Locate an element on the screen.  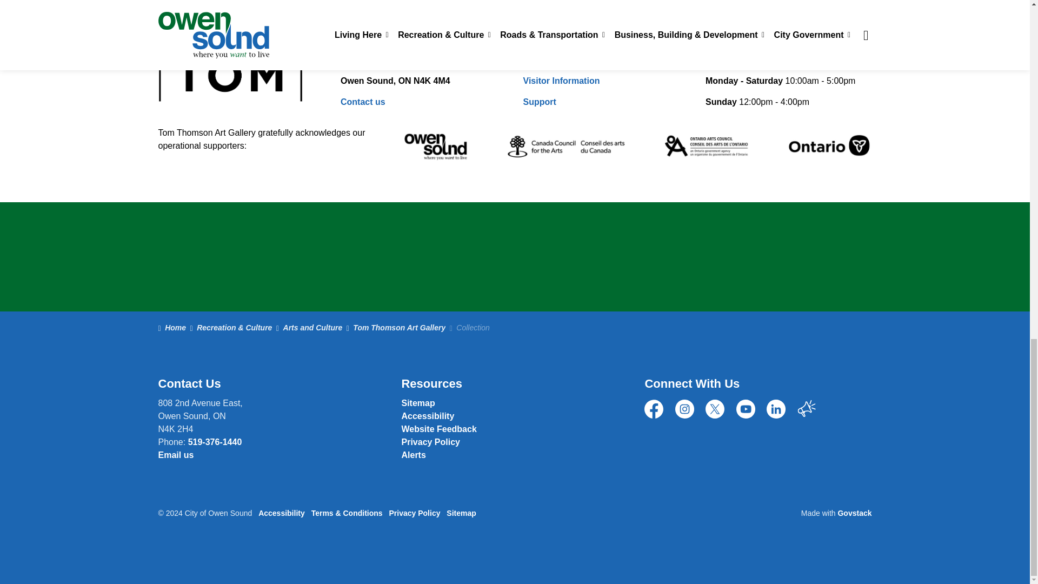
Visit is located at coordinates (561, 81).